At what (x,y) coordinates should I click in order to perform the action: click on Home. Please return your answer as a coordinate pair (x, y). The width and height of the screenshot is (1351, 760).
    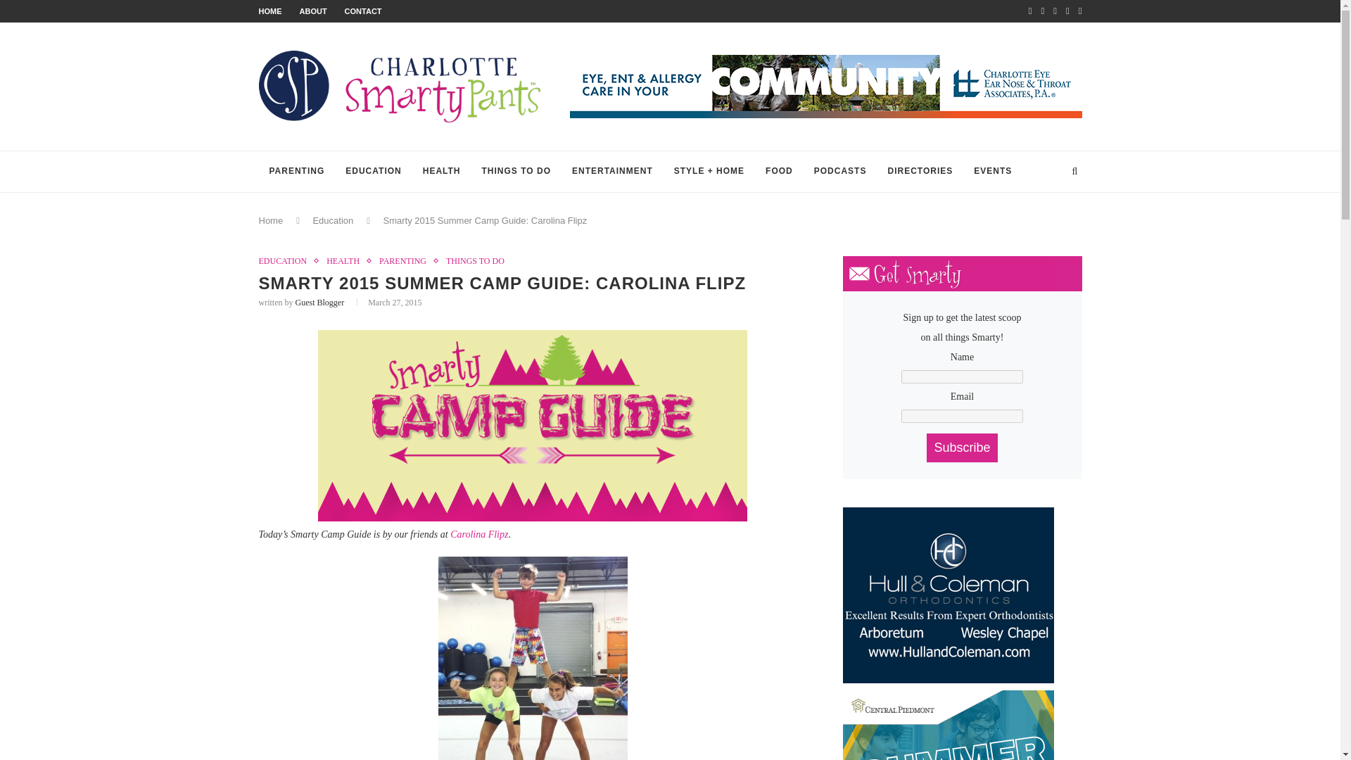
    Looking at the image, I should click on (272, 220).